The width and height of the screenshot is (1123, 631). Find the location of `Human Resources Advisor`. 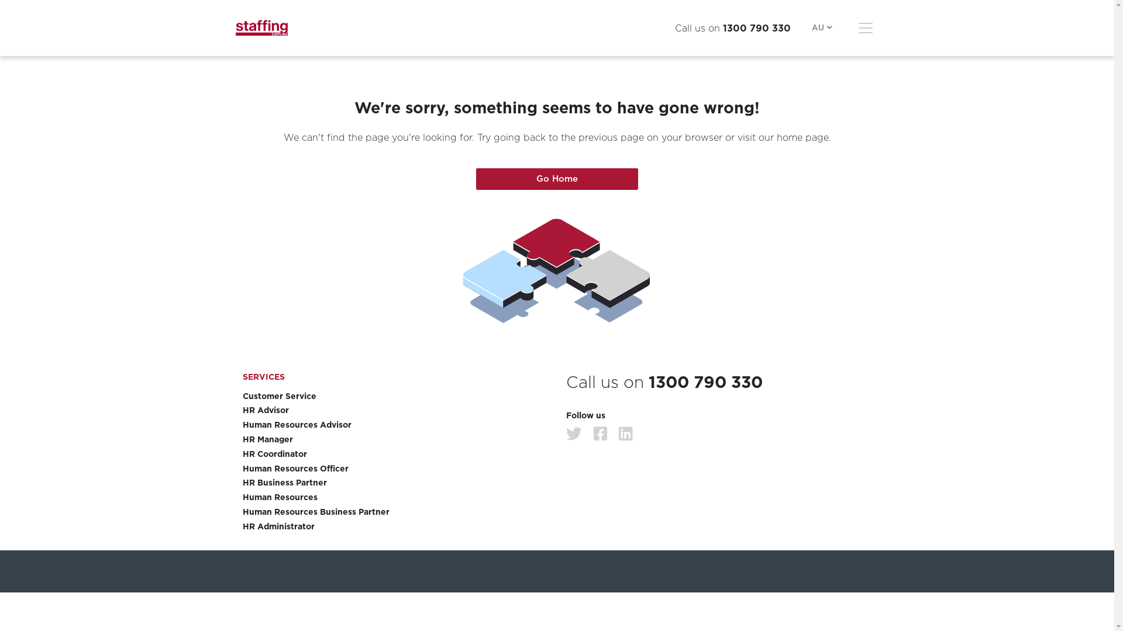

Human Resources Advisor is located at coordinates (395, 425).